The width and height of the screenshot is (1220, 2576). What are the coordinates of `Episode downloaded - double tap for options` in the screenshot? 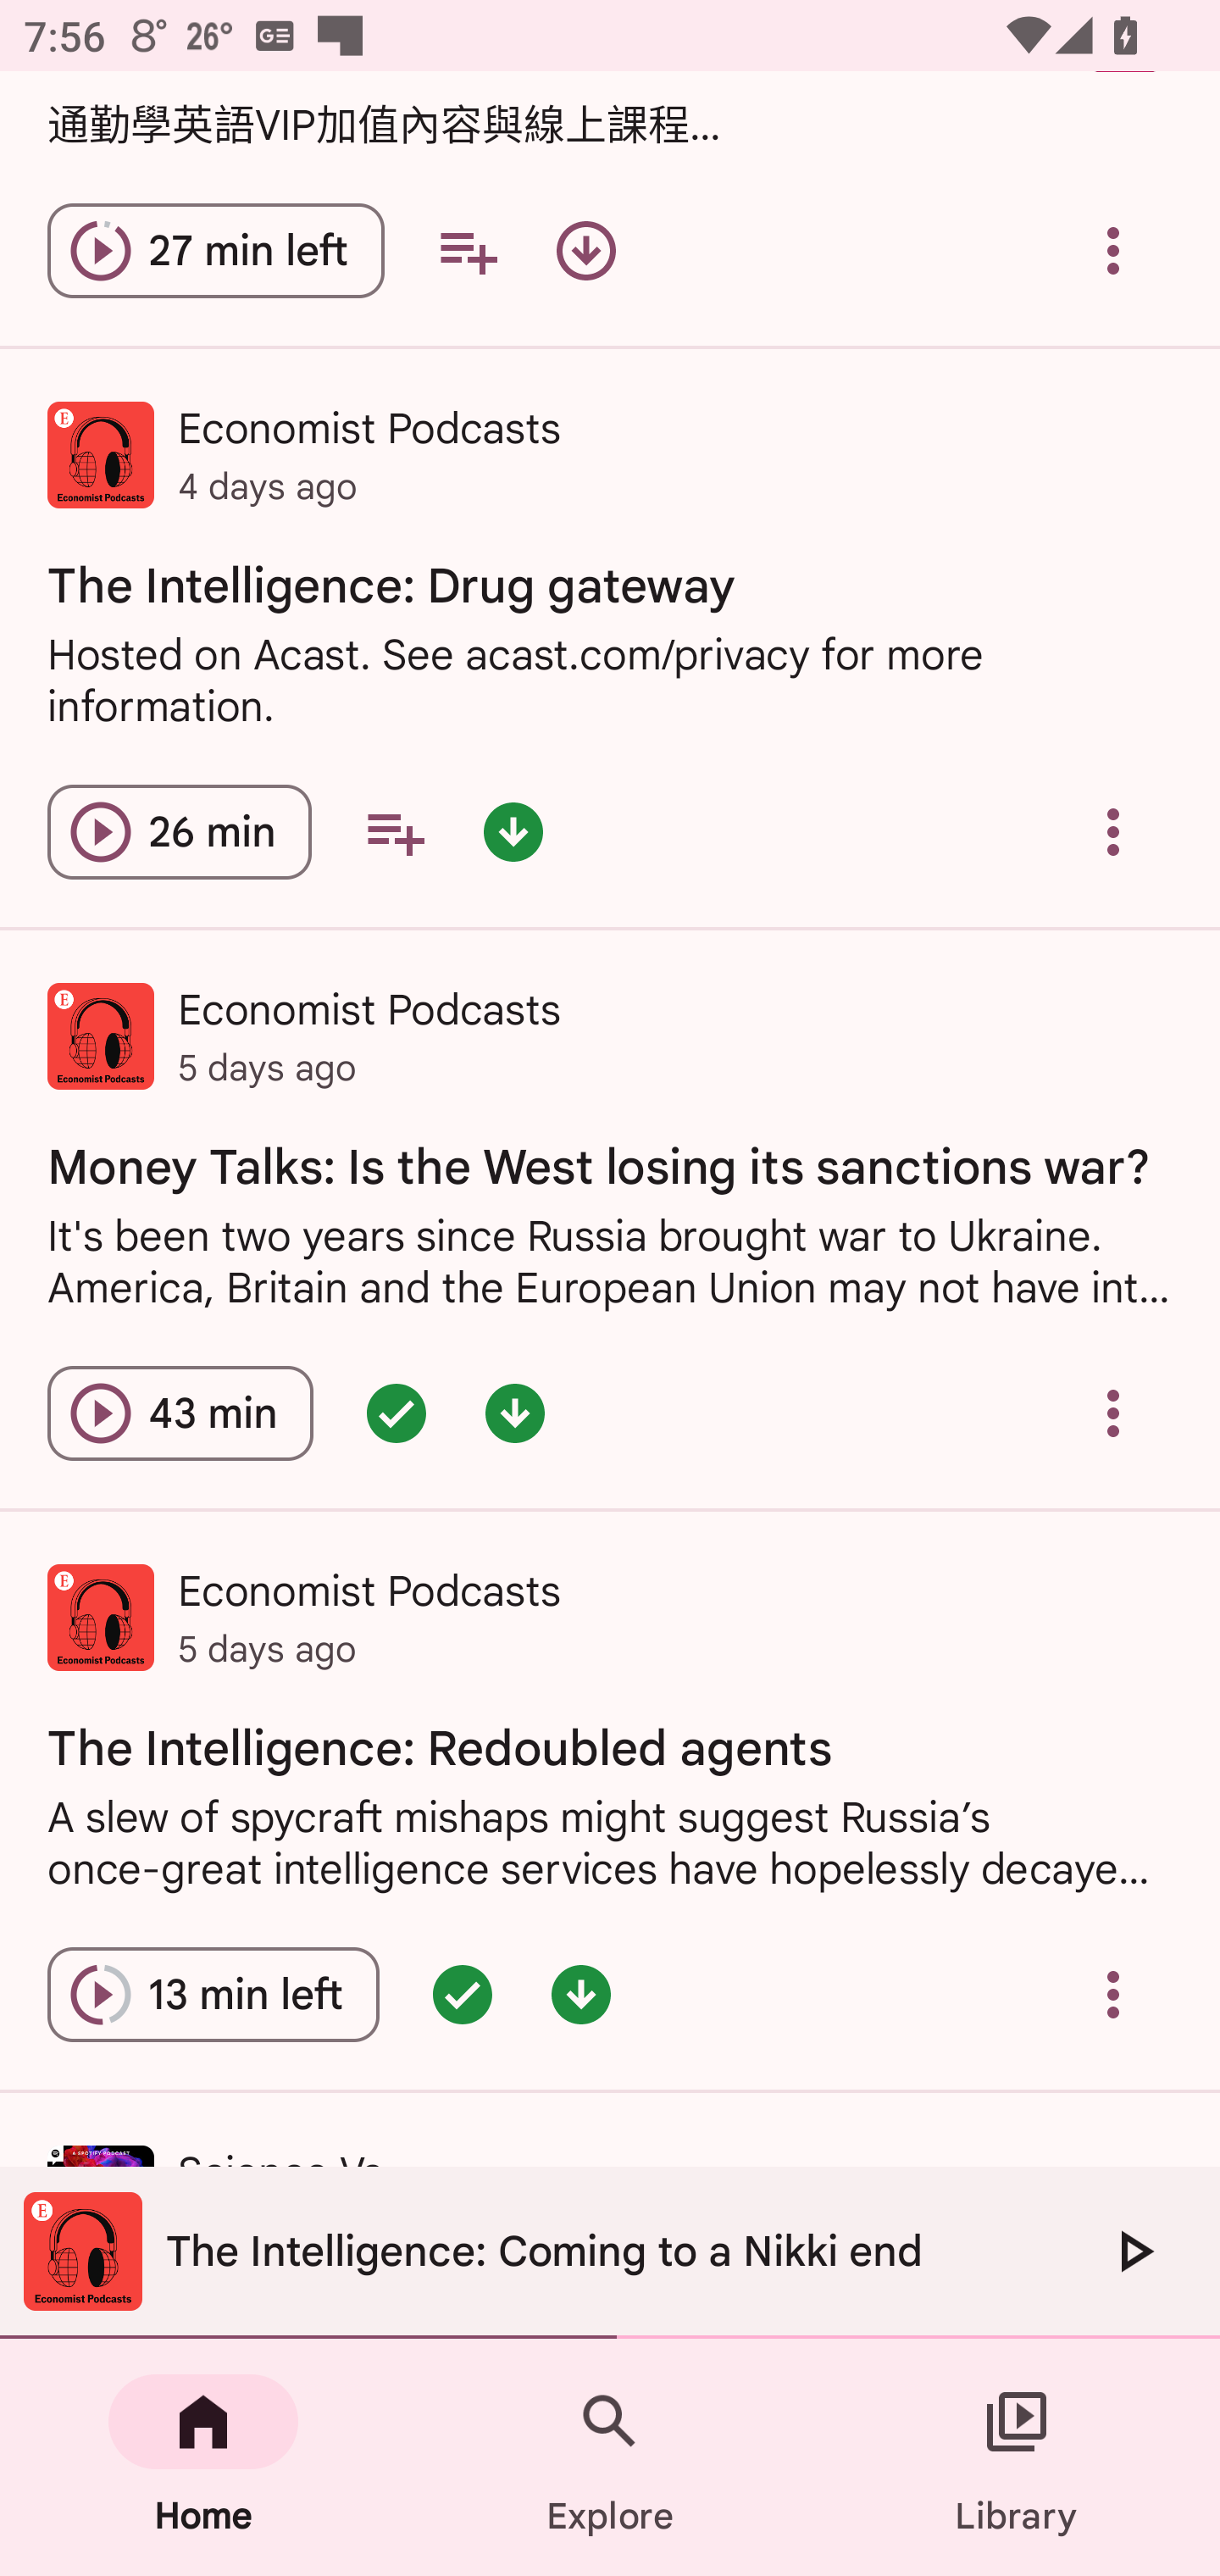 It's located at (515, 1413).